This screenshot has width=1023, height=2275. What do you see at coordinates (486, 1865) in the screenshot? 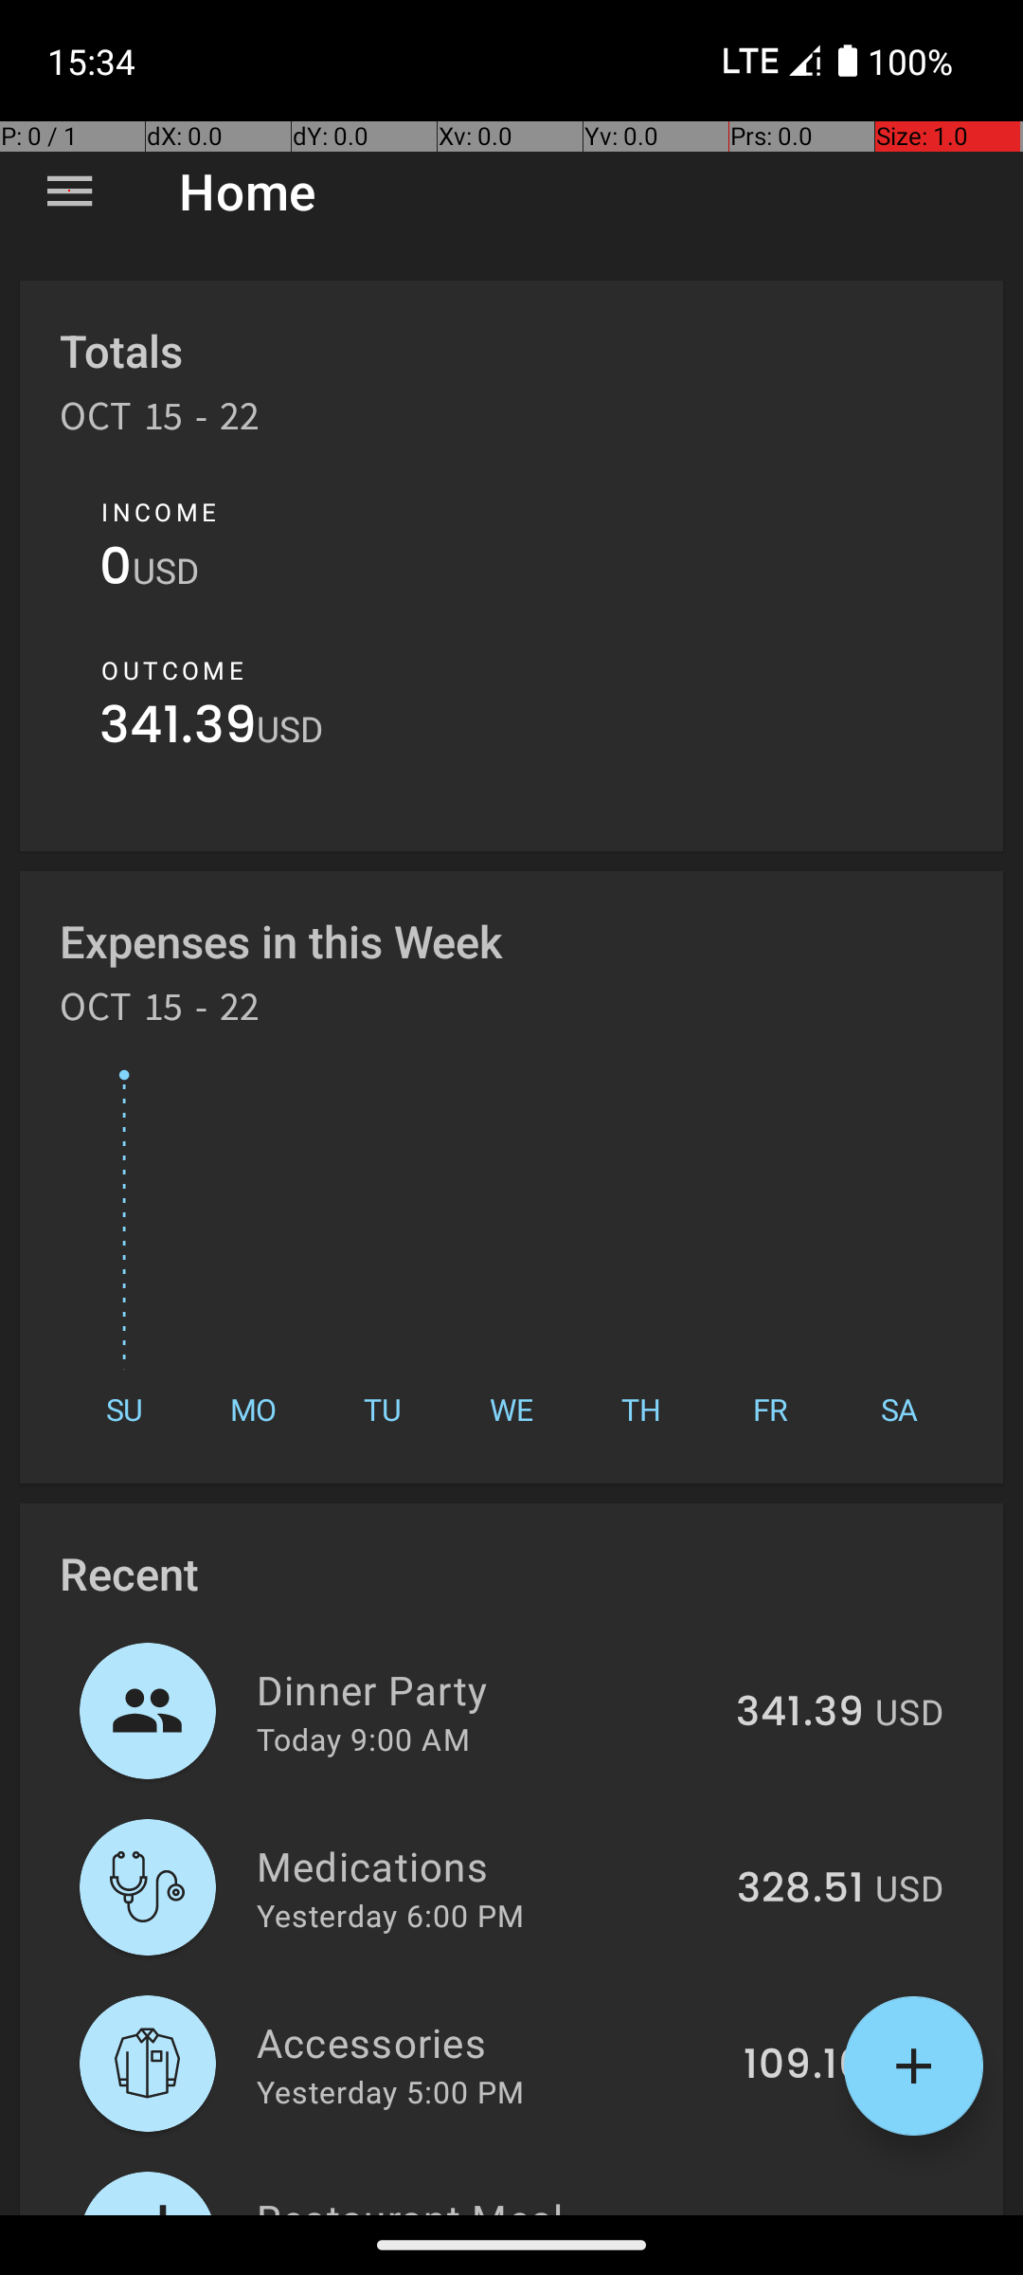
I see `Medications` at bounding box center [486, 1865].